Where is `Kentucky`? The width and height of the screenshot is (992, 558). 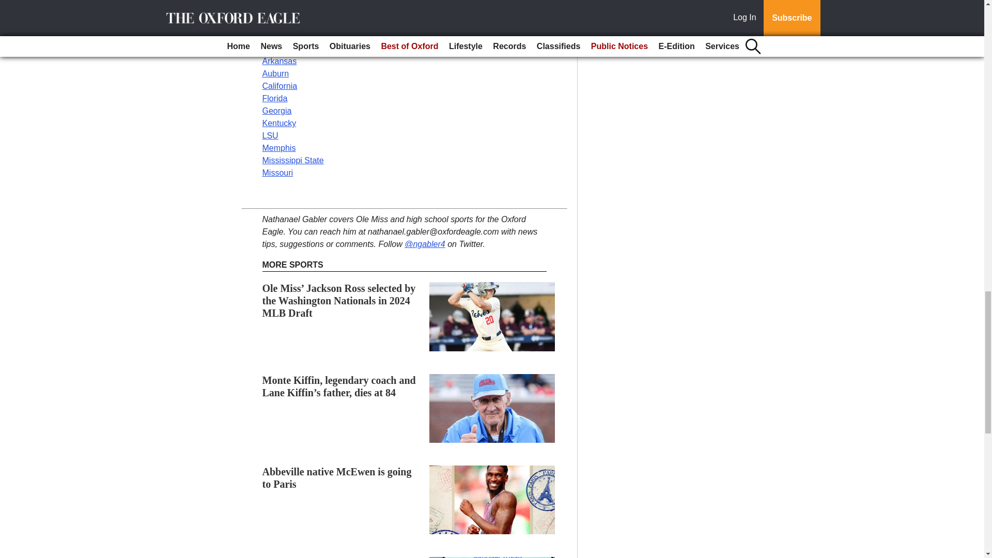 Kentucky is located at coordinates (280, 123).